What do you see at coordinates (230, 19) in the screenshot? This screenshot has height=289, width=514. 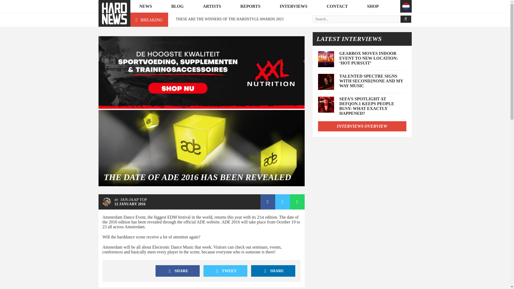 I see `THESE ARE THE WINNERS OF THE HARDSTYLE AWARDS 2023` at bounding box center [230, 19].